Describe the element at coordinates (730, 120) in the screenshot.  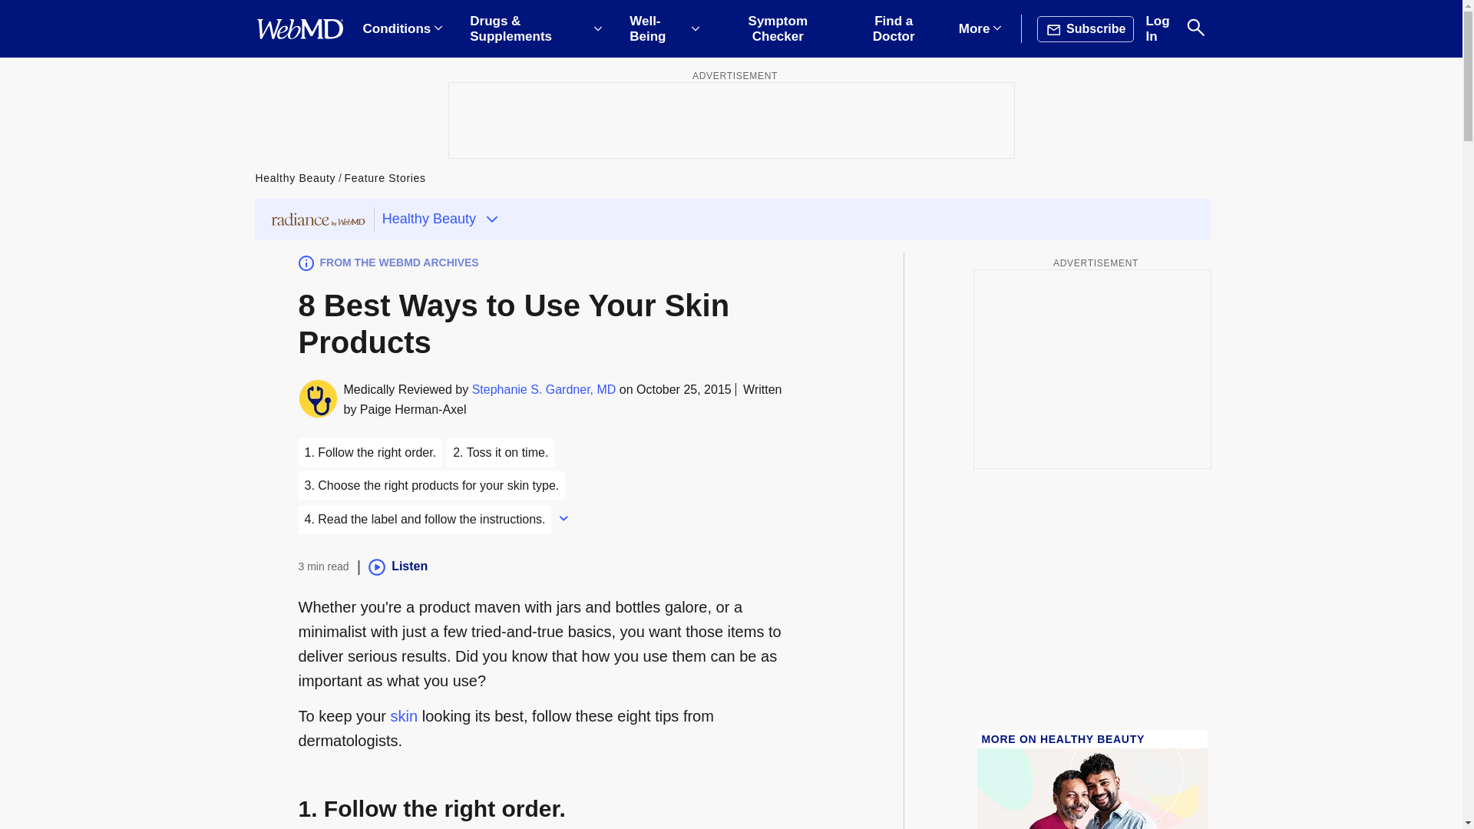
I see `3rd party ad content` at that location.